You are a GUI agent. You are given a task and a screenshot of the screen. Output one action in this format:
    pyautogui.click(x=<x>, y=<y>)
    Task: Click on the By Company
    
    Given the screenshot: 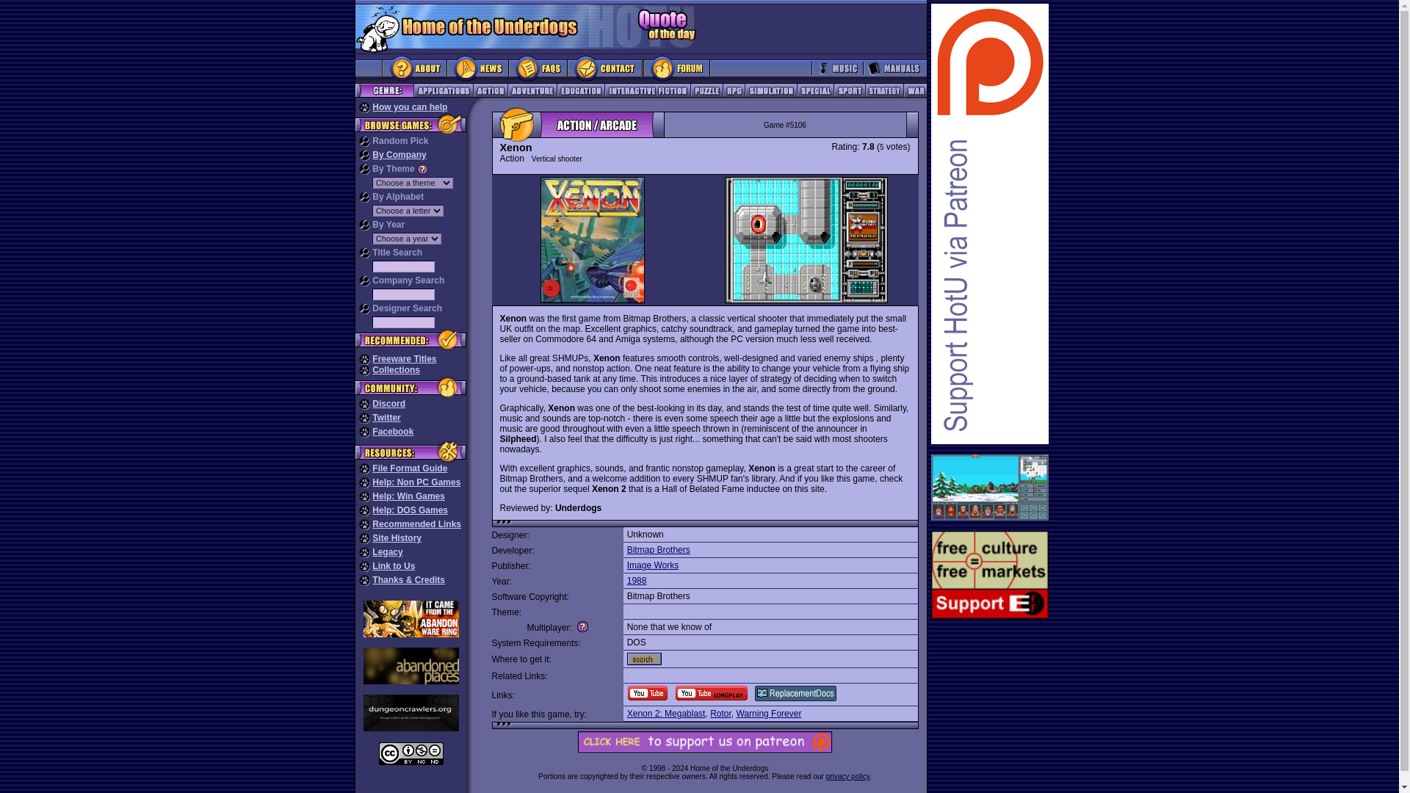 What is the action you would take?
    pyautogui.click(x=398, y=155)
    